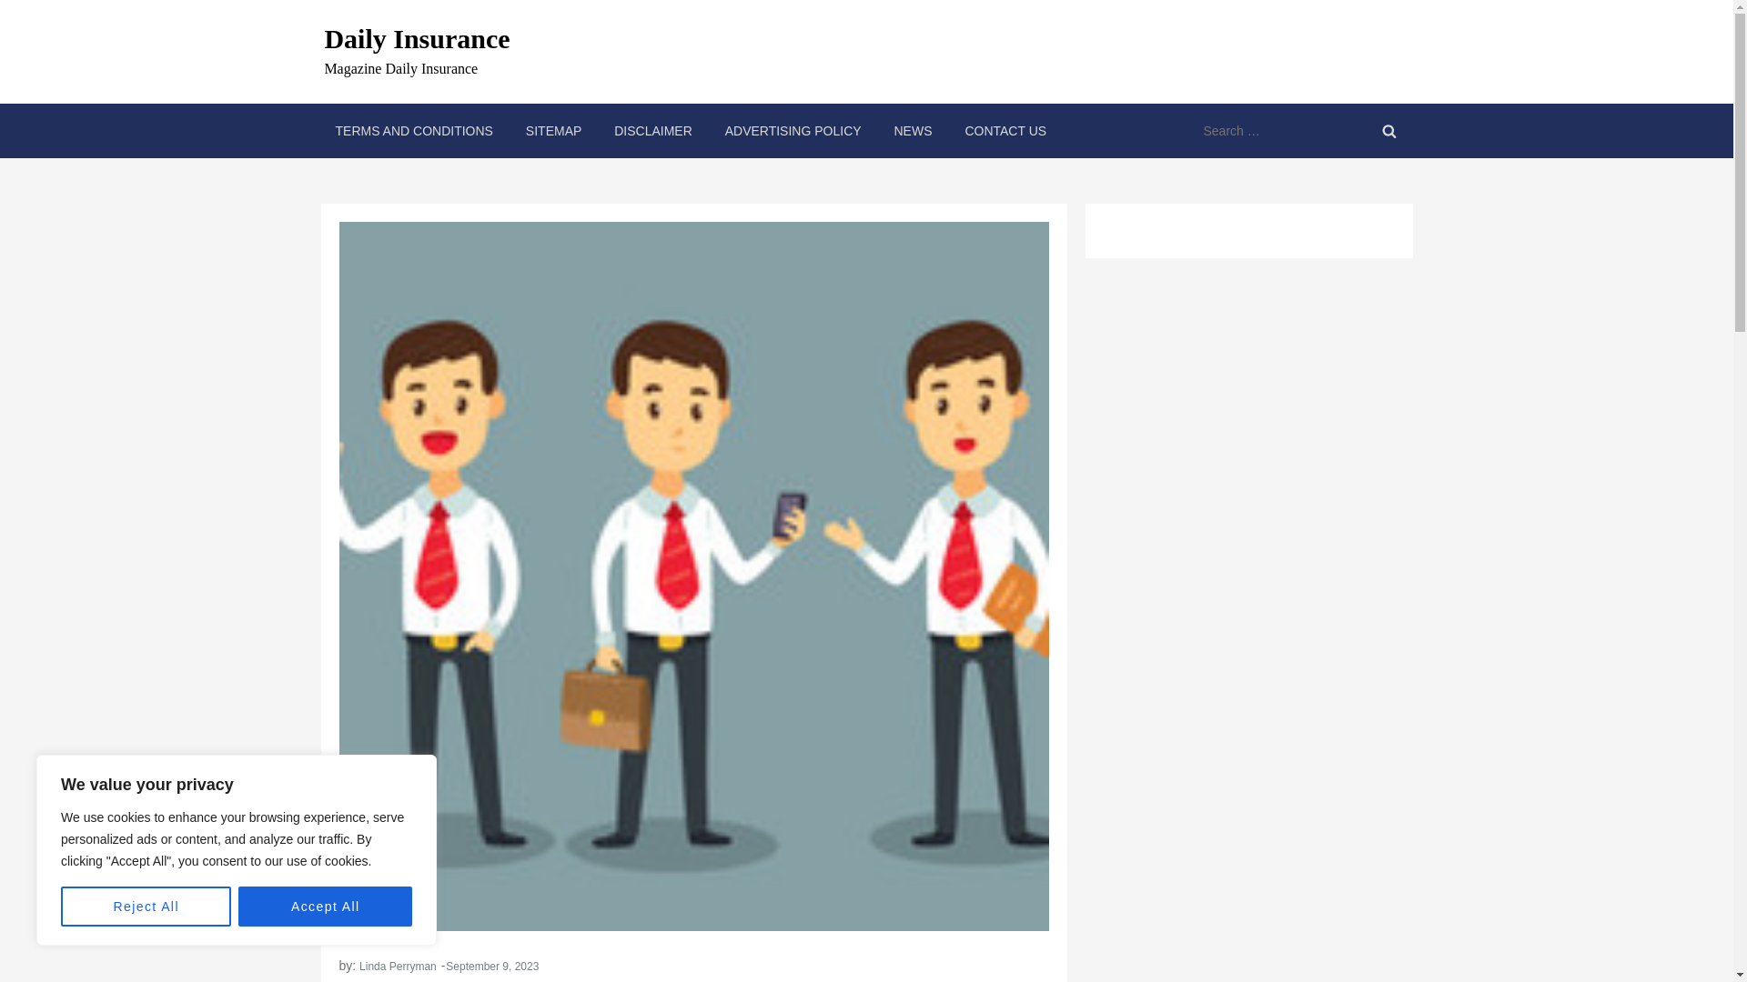 The width and height of the screenshot is (1747, 982). What do you see at coordinates (491, 967) in the screenshot?
I see `September 9, 2023` at bounding box center [491, 967].